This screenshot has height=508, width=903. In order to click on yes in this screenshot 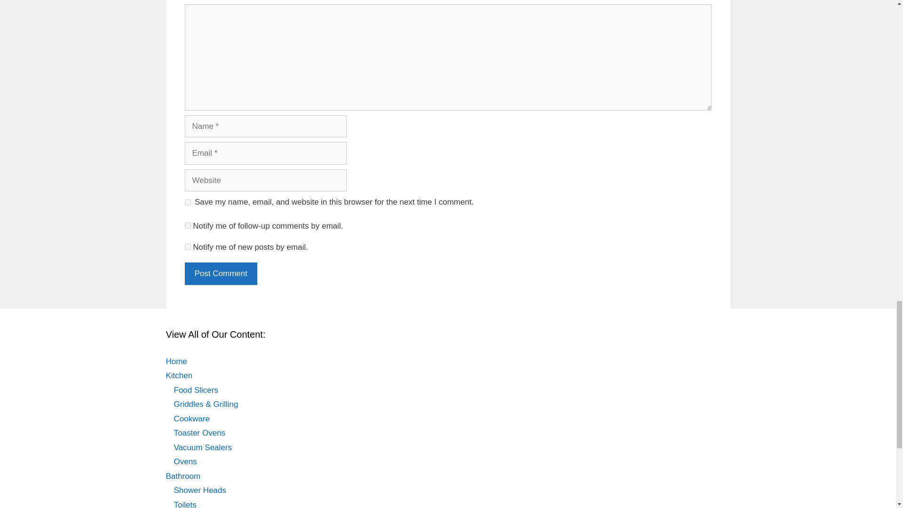, I will do `click(187, 202)`.